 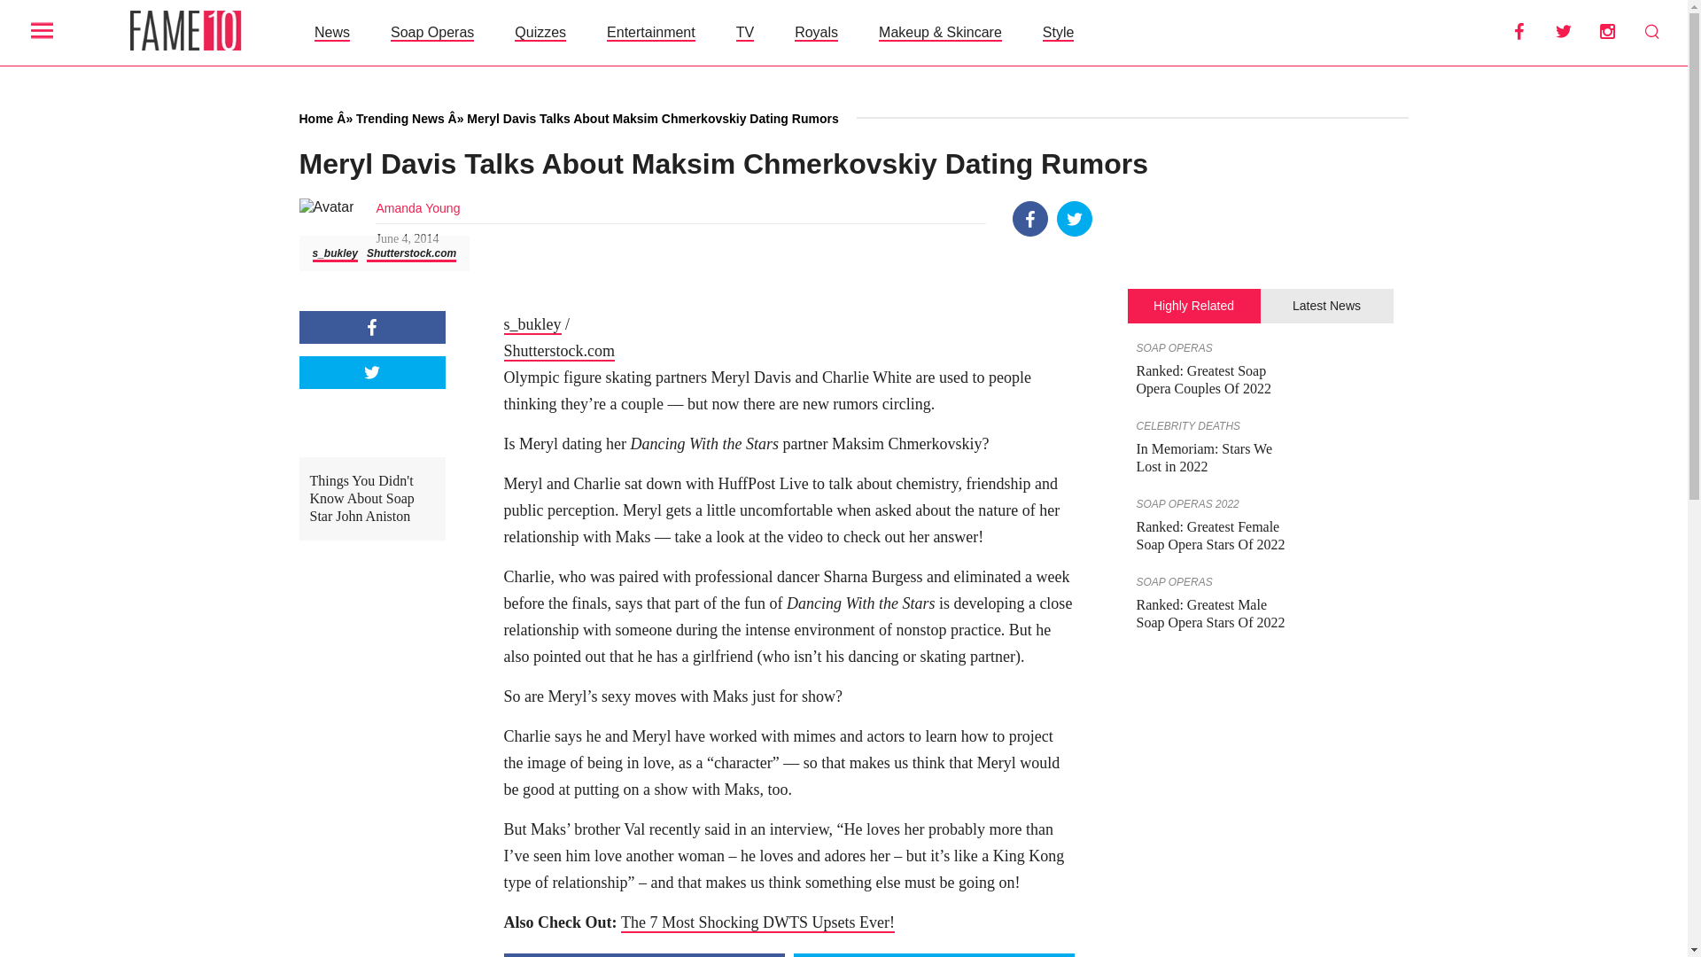 What do you see at coordinates (1518, 31) in the screenshot?
I see `Facebook` at bounding box center [1518, 31].